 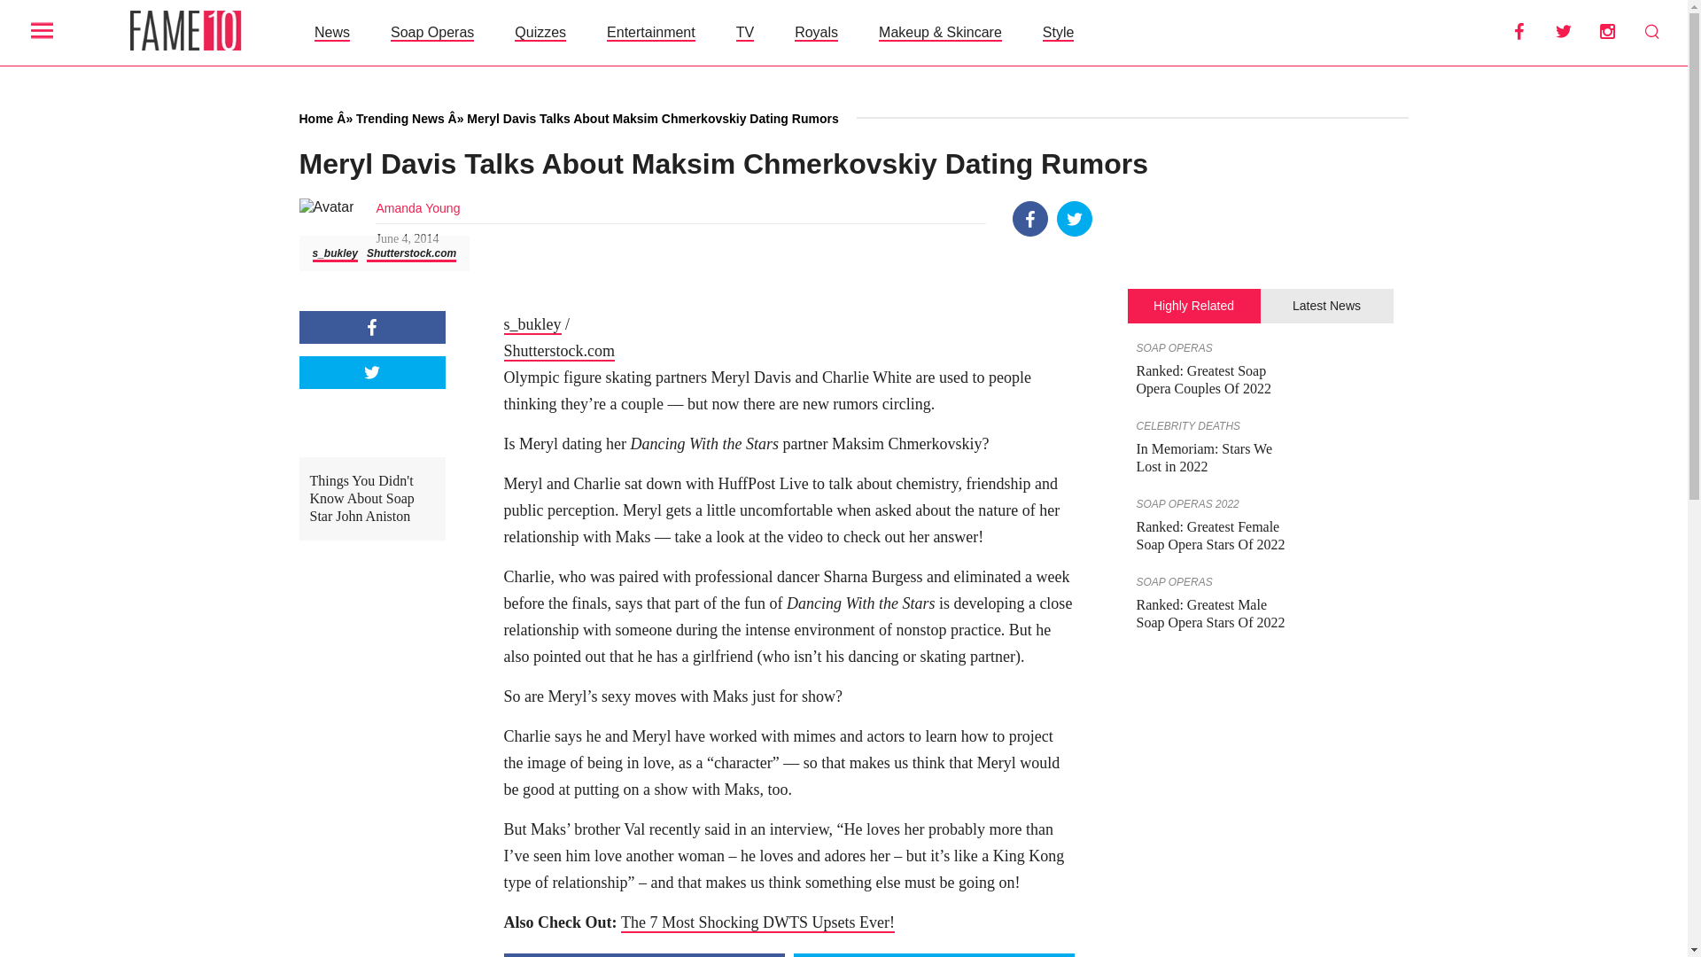 What do you see at coordinates (1518, 31) in the screenshot?
I see `Facebook` at bounding box center [1518, 31].